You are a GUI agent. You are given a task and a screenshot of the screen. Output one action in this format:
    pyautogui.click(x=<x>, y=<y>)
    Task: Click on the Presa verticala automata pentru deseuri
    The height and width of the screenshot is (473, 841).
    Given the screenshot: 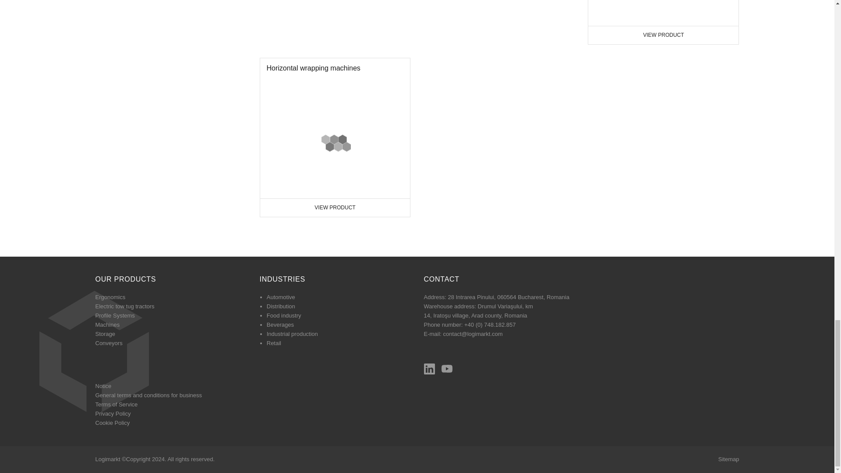 What is the action you would take?
    pyautogui.click(x=115, y=315)
    